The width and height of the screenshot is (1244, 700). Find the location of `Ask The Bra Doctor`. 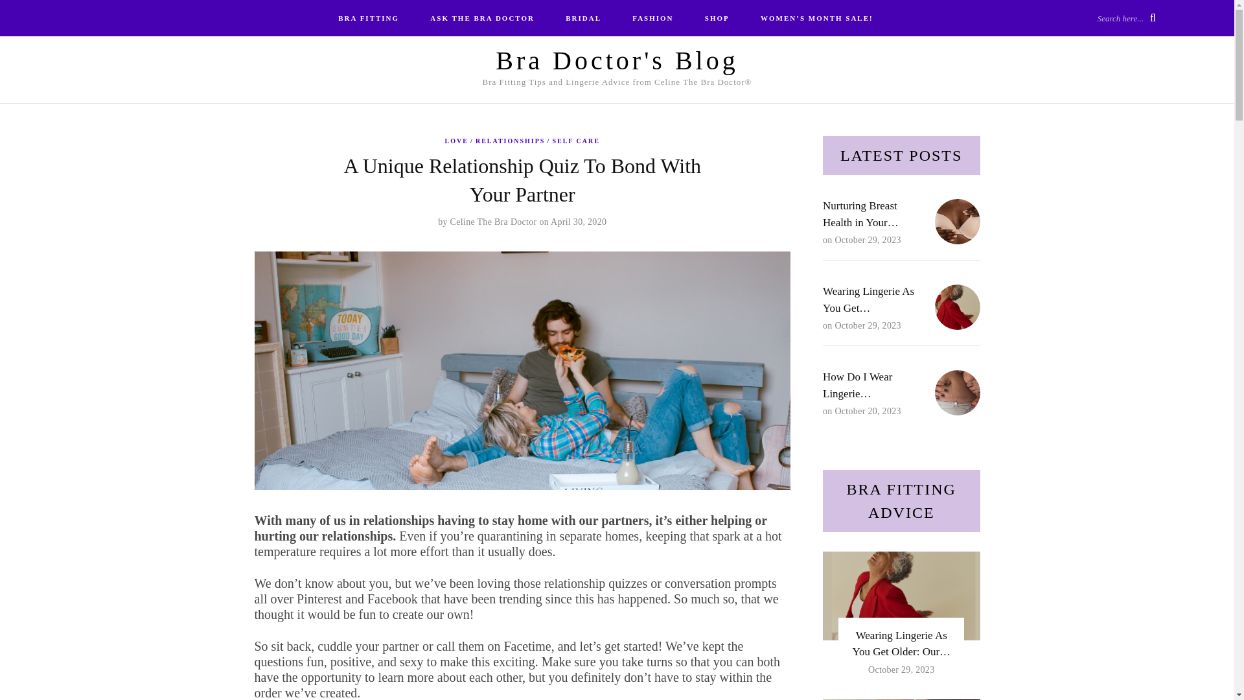

Ask The Bra Doctor is located at coordinates (482, 18).